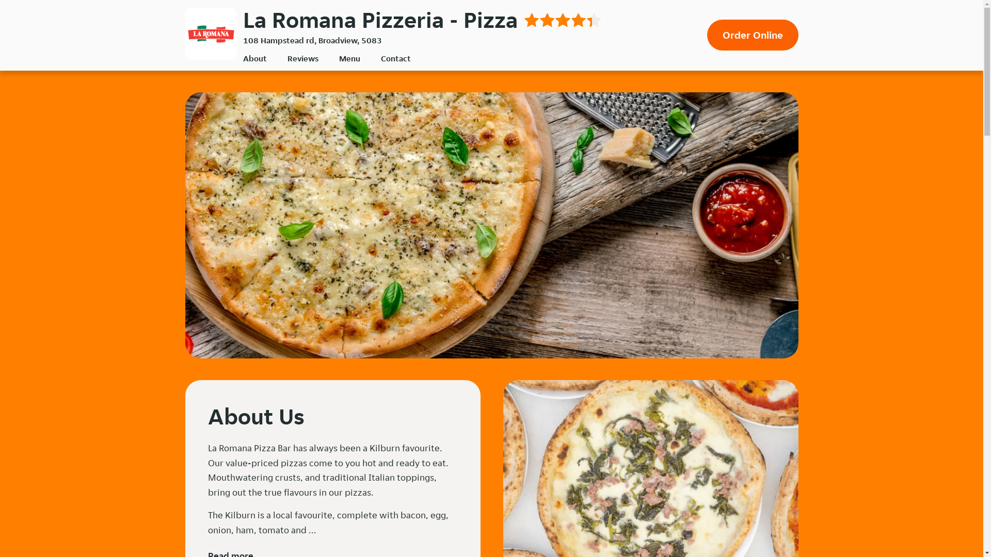 Image resolution: width=991 pixels, height=557 pixels. Describe the element at coordinates (753, 35) in the screenshot. I see `Order Online` at that location.